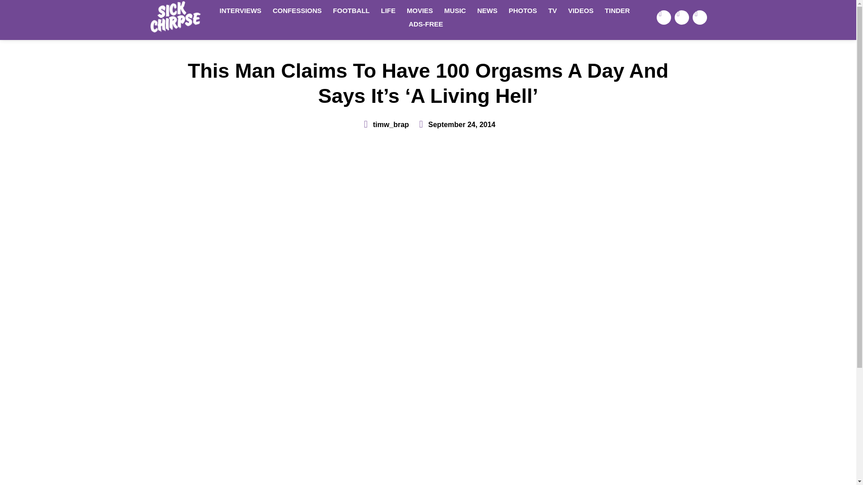 The image size is (863, 485). What do you see at coordinates (351, 10) in the screenshot?
I see `FOOTBALL` at bounding box center [351, 10].